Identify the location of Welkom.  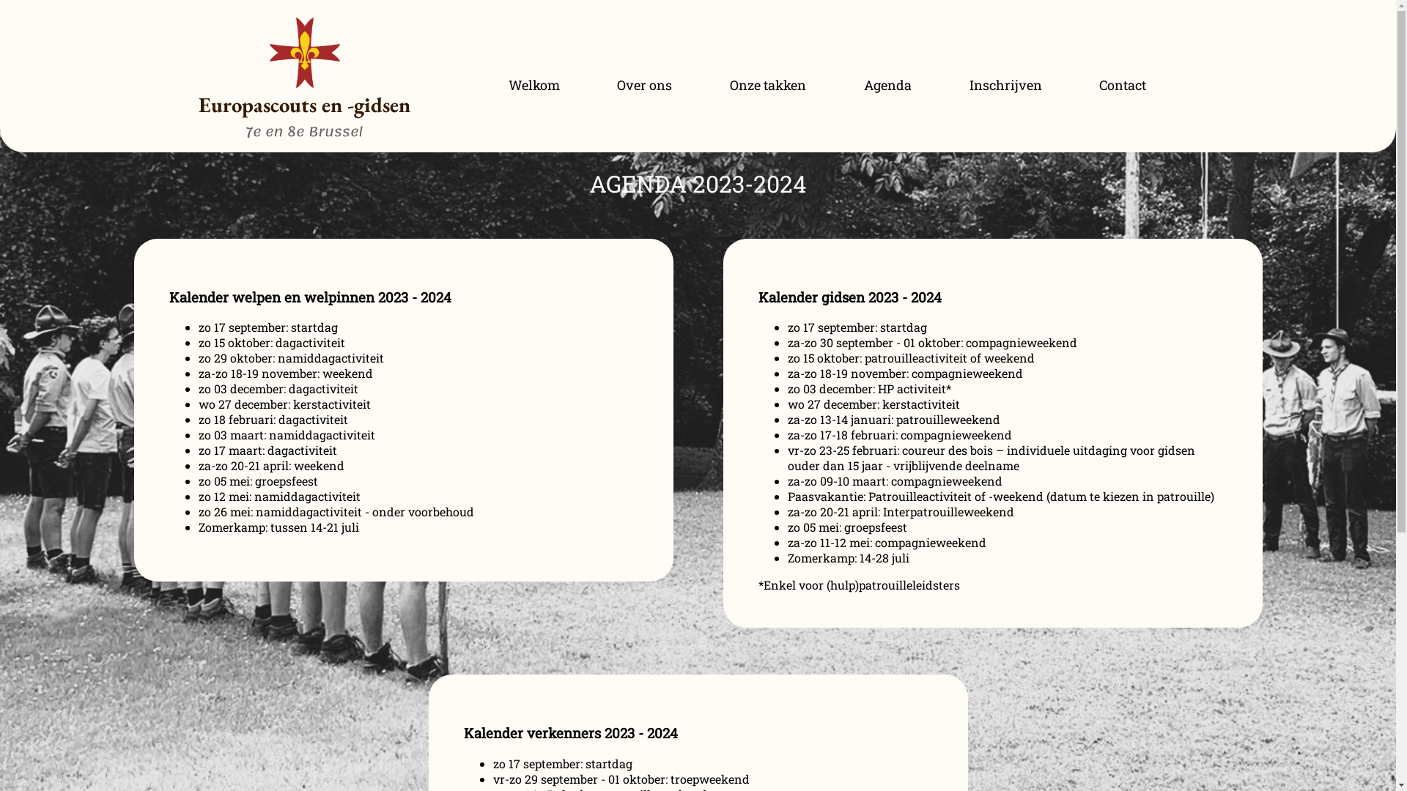
(533, 85).